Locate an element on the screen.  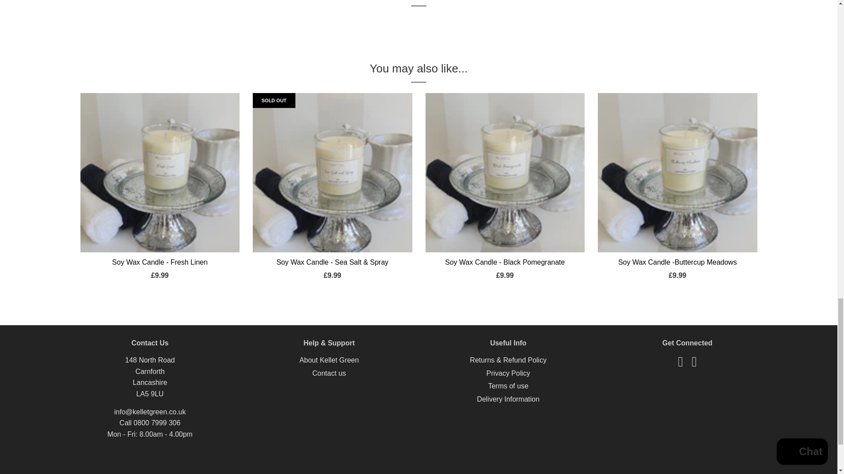
Contact us is located at coordinates (329, 373).